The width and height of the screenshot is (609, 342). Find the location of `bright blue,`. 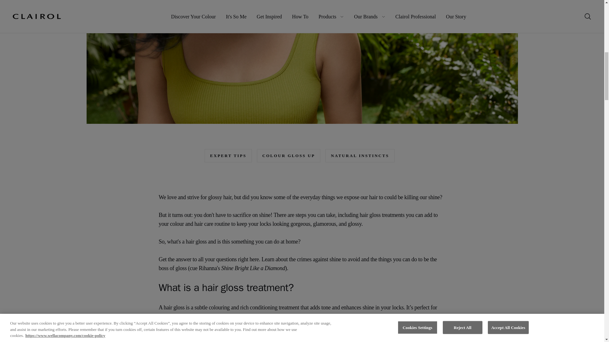

bright blue, is located at coordinates (431, 325).